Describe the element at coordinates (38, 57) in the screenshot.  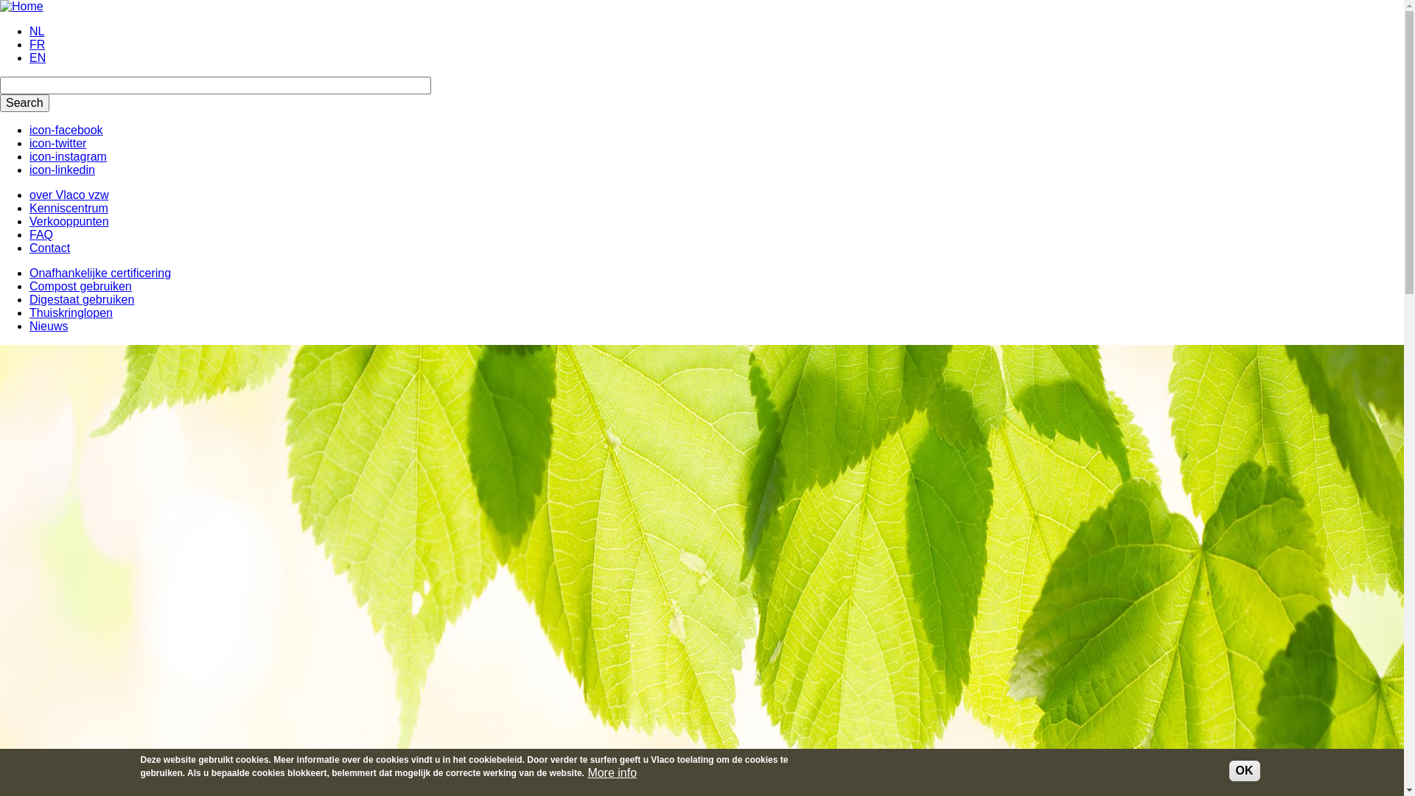
I see `EN` at that location.